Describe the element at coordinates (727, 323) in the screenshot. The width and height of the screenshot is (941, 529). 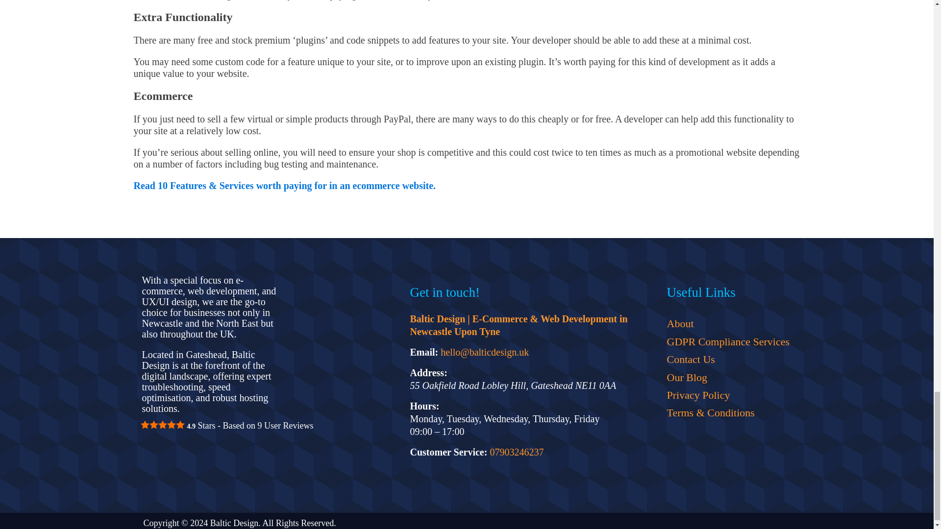
I see `About` at that location.